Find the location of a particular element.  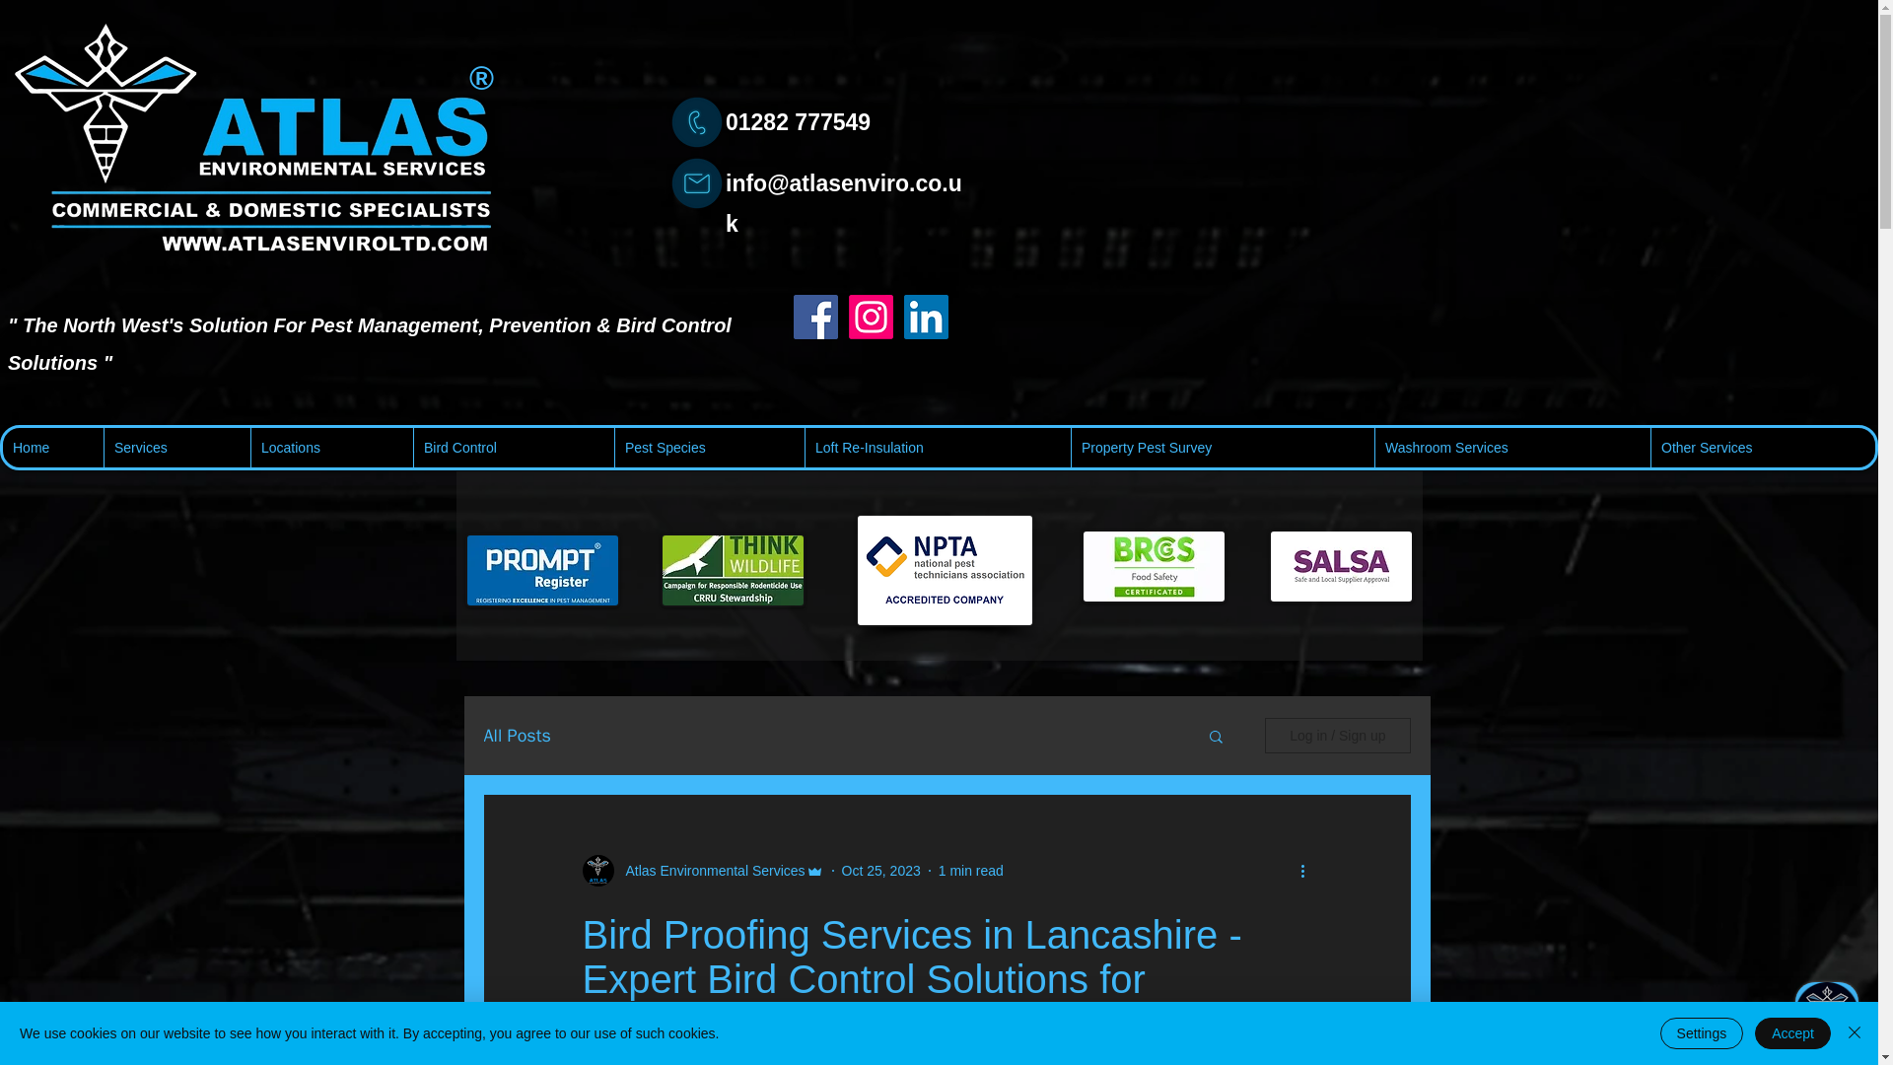

1 min read is located at coordinates (970, 870).